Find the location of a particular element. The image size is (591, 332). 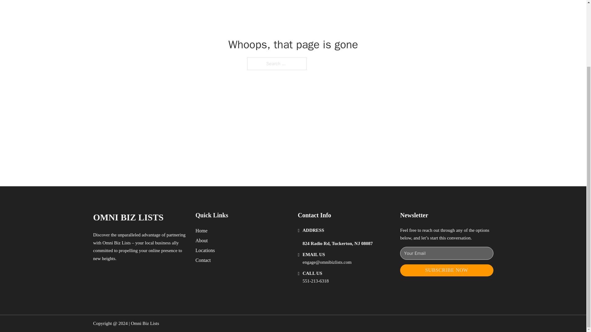

OMNI BIZ LISTS is located at coordinates (128, 217).